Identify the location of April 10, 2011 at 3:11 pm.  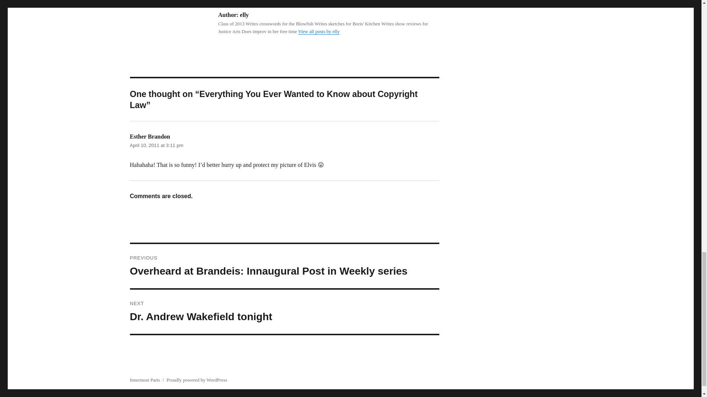
(156, 145).